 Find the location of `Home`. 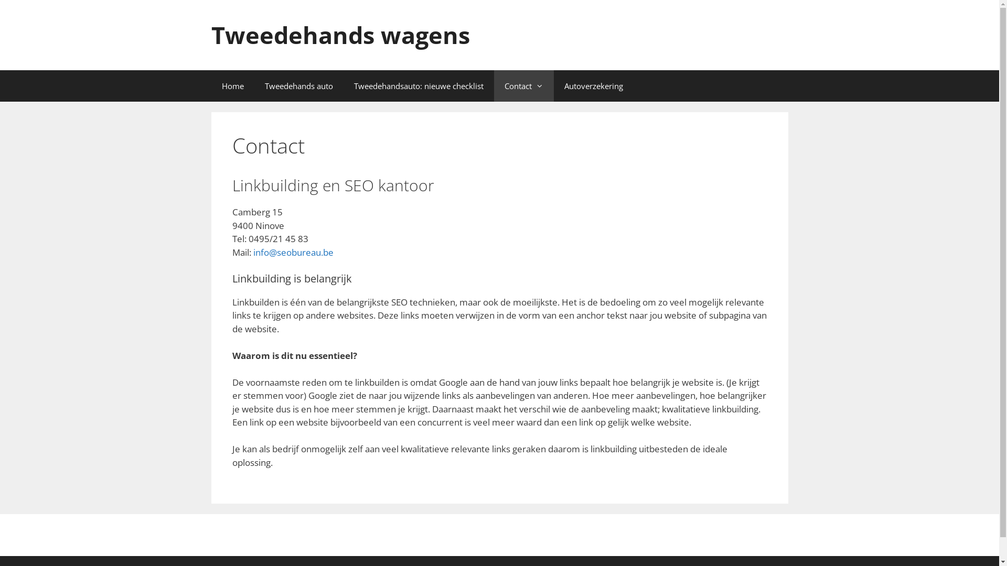

Home is located at coordinates (232, 86).